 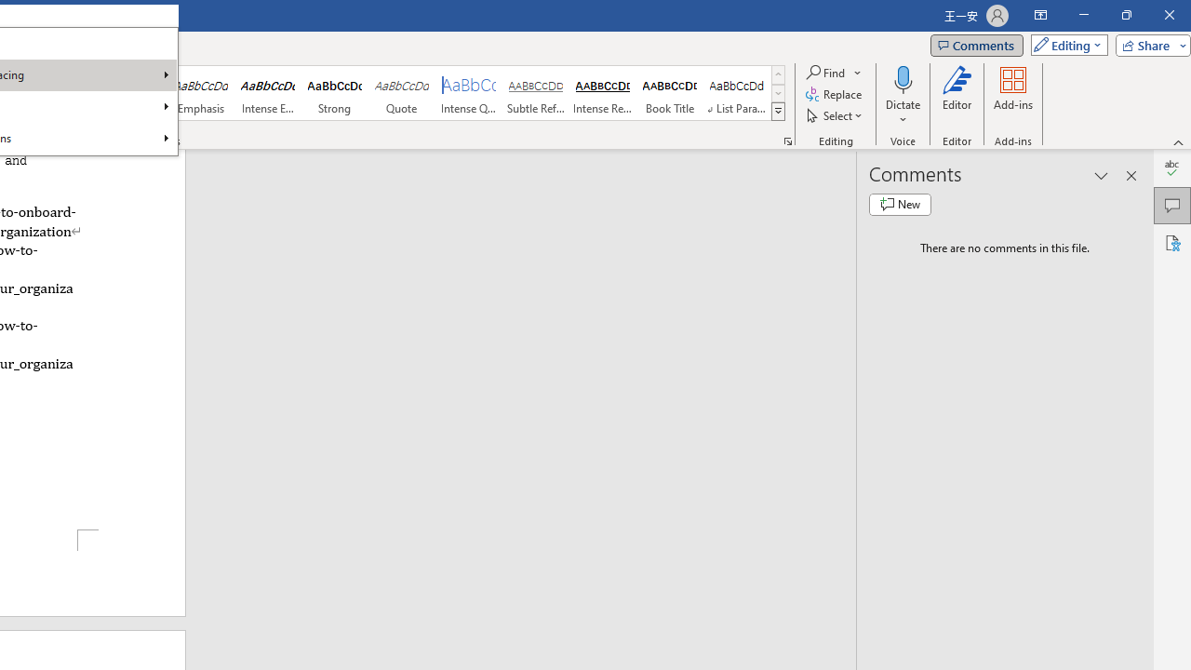 What do you see at coordinates (334, 93) in the screenshot?
I see `Strong` at bounding box center [334, 93].